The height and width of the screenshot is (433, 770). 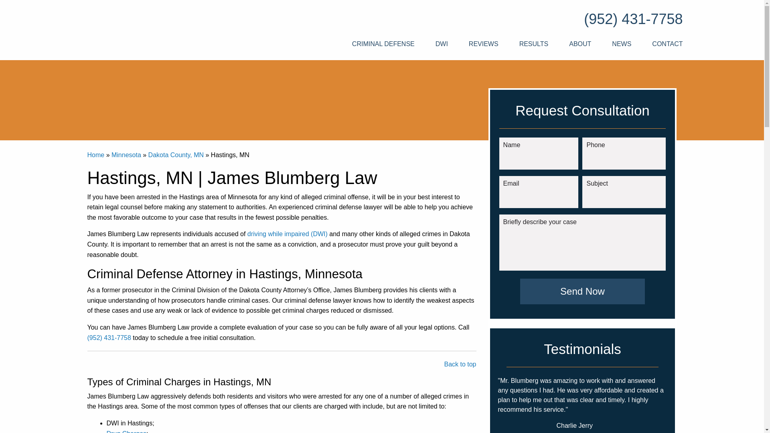 What do you see at coordinates (383, 44) in the screenshot?
I see `CRIMINAL DEFENSE` at bounding box center [383, 44].